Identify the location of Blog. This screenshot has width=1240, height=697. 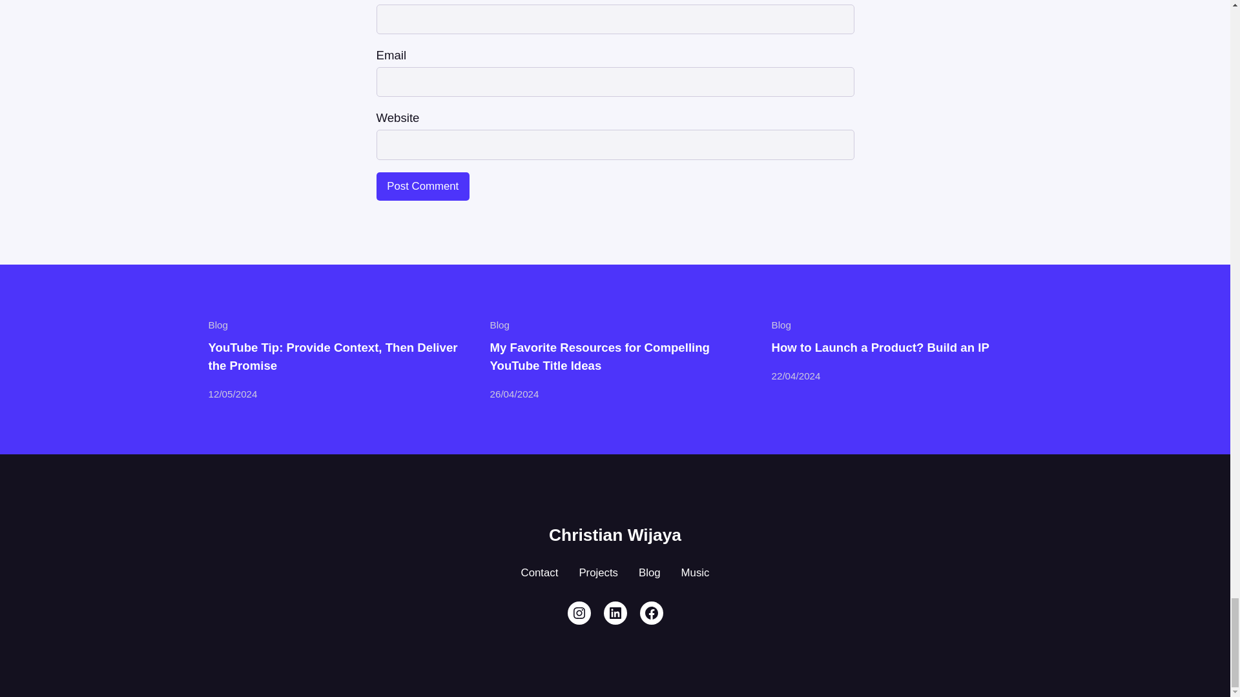
(499, 324).